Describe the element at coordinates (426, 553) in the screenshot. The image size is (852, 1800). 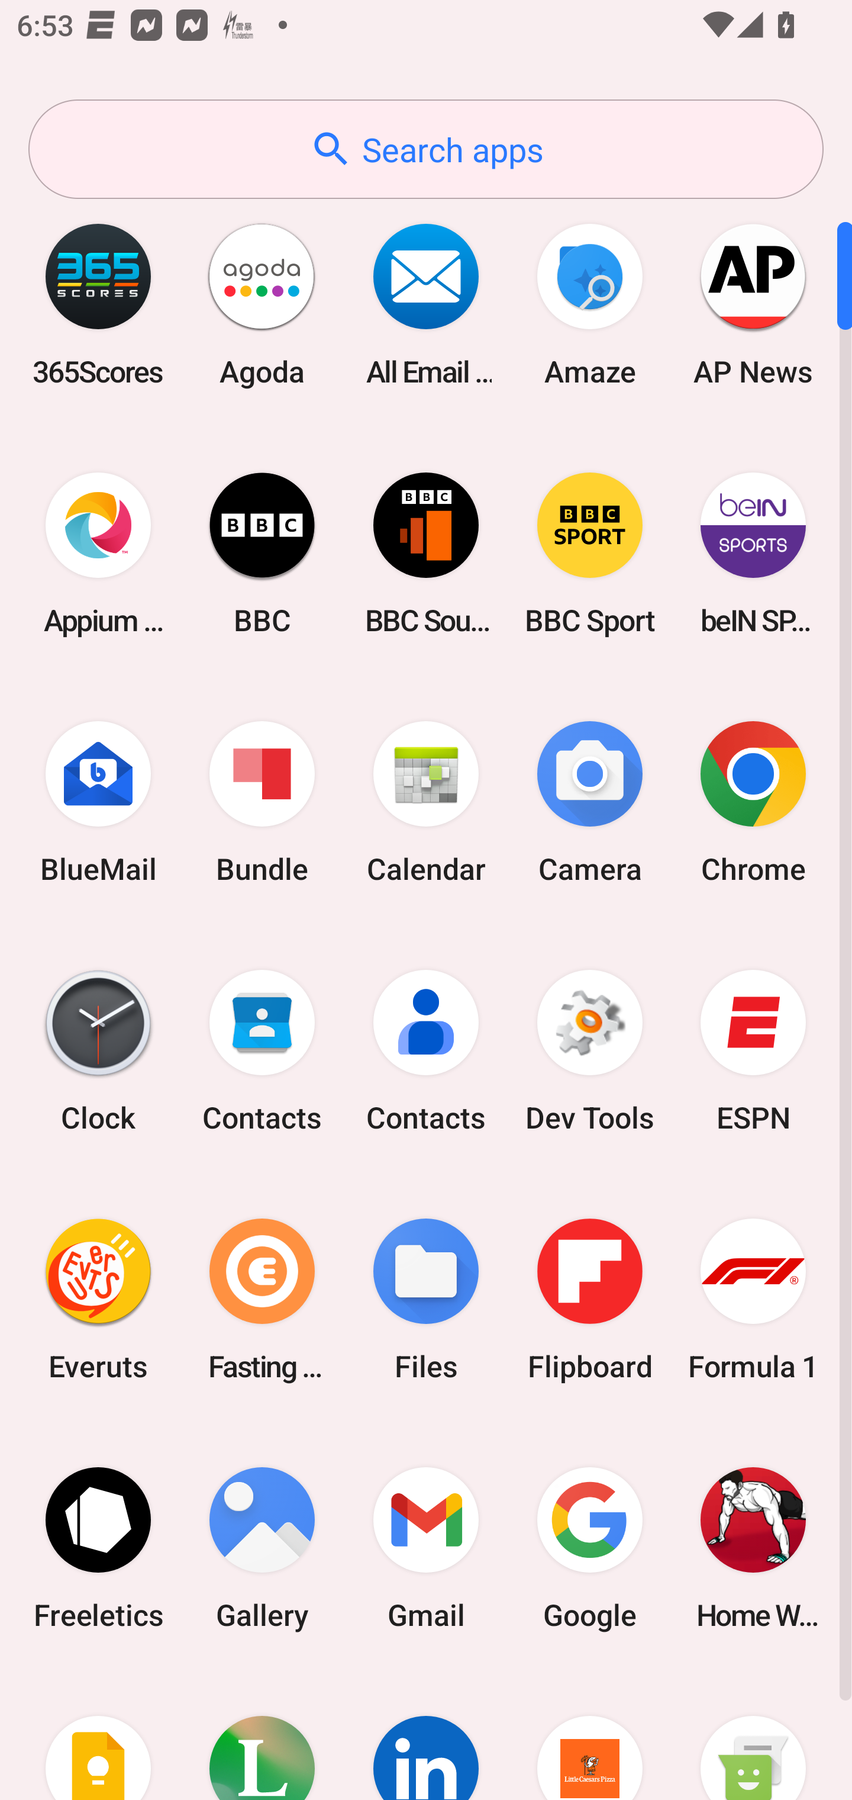
I see `BBC Sounds` at that location.